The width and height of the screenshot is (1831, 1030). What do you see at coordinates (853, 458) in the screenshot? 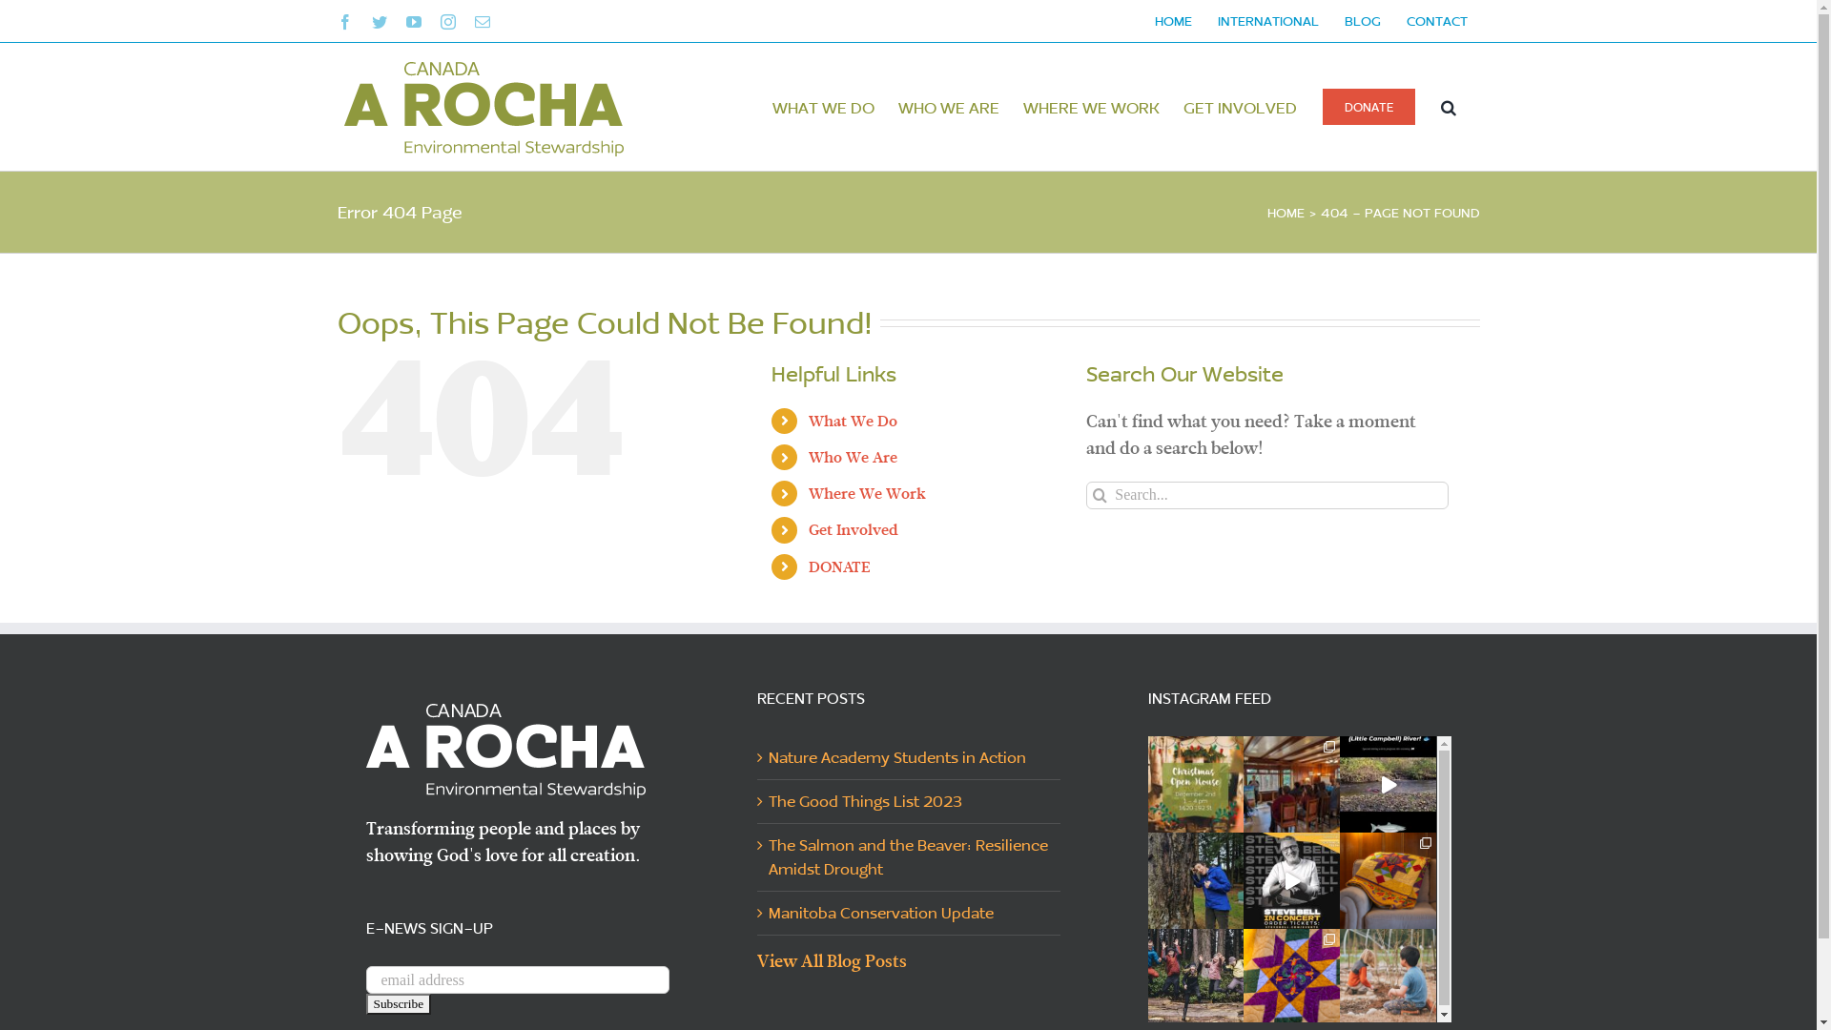
I see `Who We Are` at bounding box center [853, 458].